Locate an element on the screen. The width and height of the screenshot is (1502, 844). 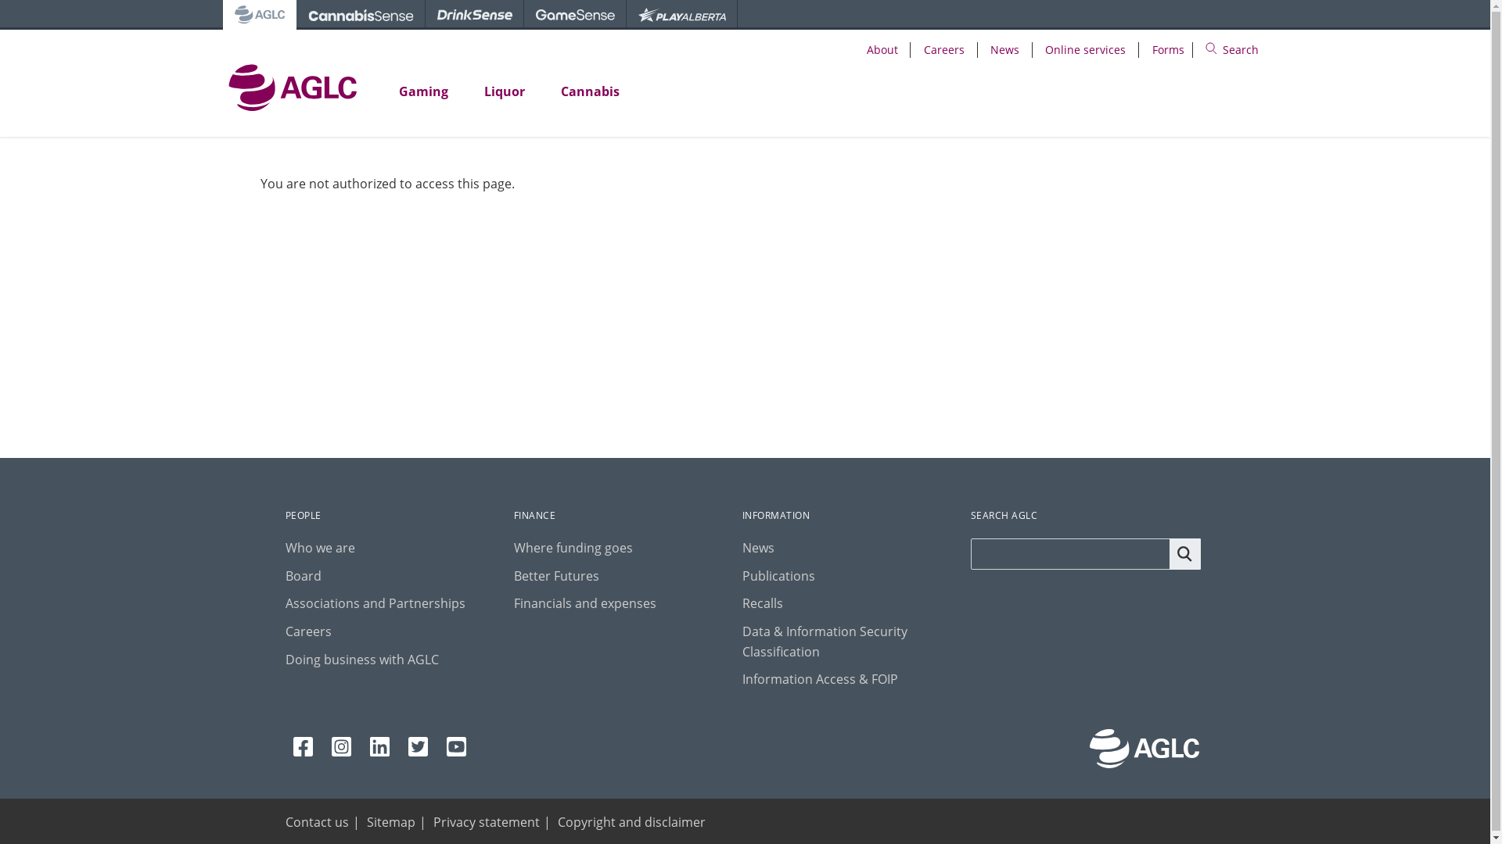
Sitemap is located at coordinates (390, 822).